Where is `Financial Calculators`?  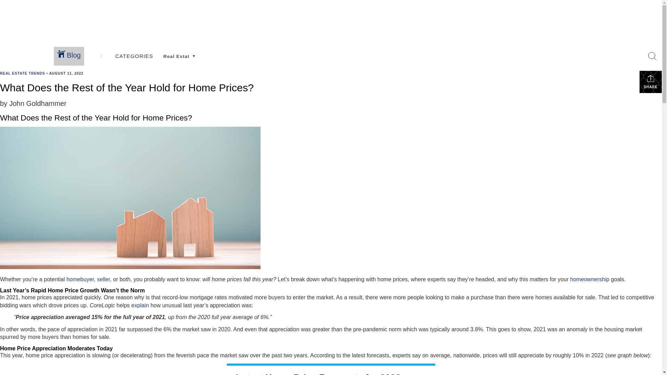 Financial Calculators is located at coordinates (319, 61).